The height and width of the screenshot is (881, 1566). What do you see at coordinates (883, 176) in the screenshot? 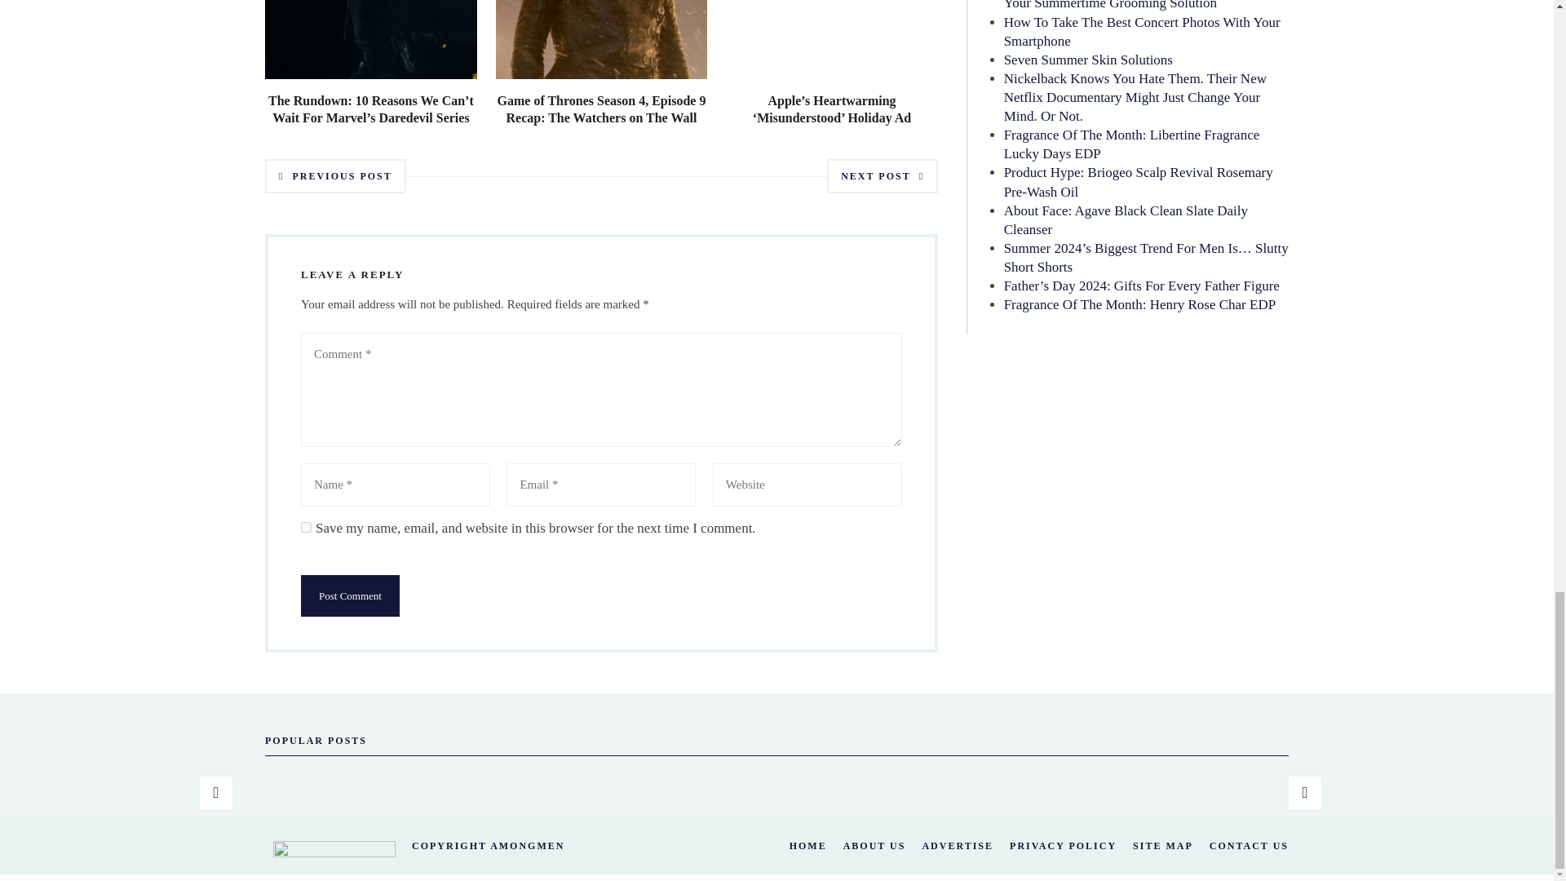
I see `NEXT POST` at bounding box center [883, 176].